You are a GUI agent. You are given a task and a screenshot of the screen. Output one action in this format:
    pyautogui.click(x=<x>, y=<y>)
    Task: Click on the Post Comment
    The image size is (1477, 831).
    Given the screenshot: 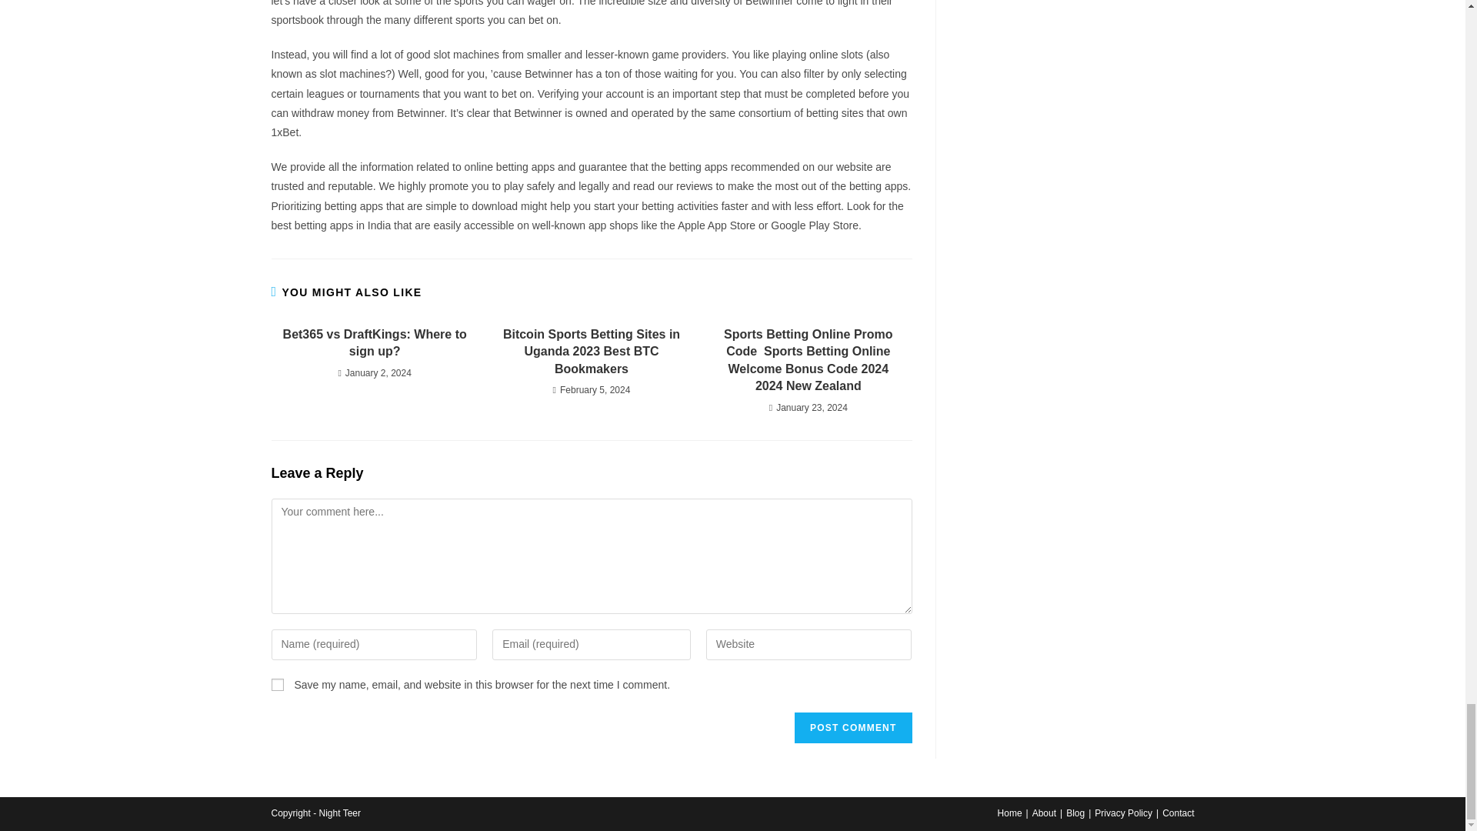 What is the action you would take?
    pyautogui.click(x=852, y=727)
    